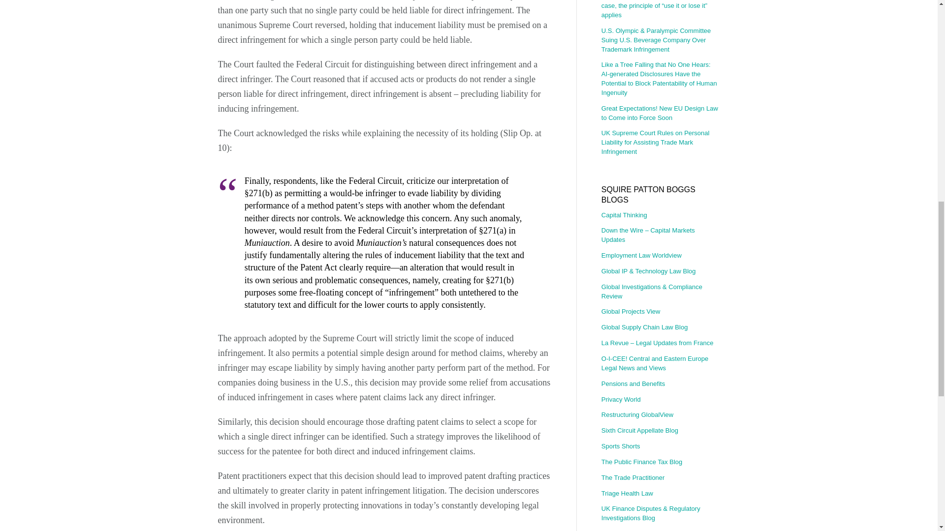 Image resolution: width=945 pixels, height=531 pixels. I want to click on O-I-CEE! Central and Eastern Europe Legal News and Views, so click(660, 363).